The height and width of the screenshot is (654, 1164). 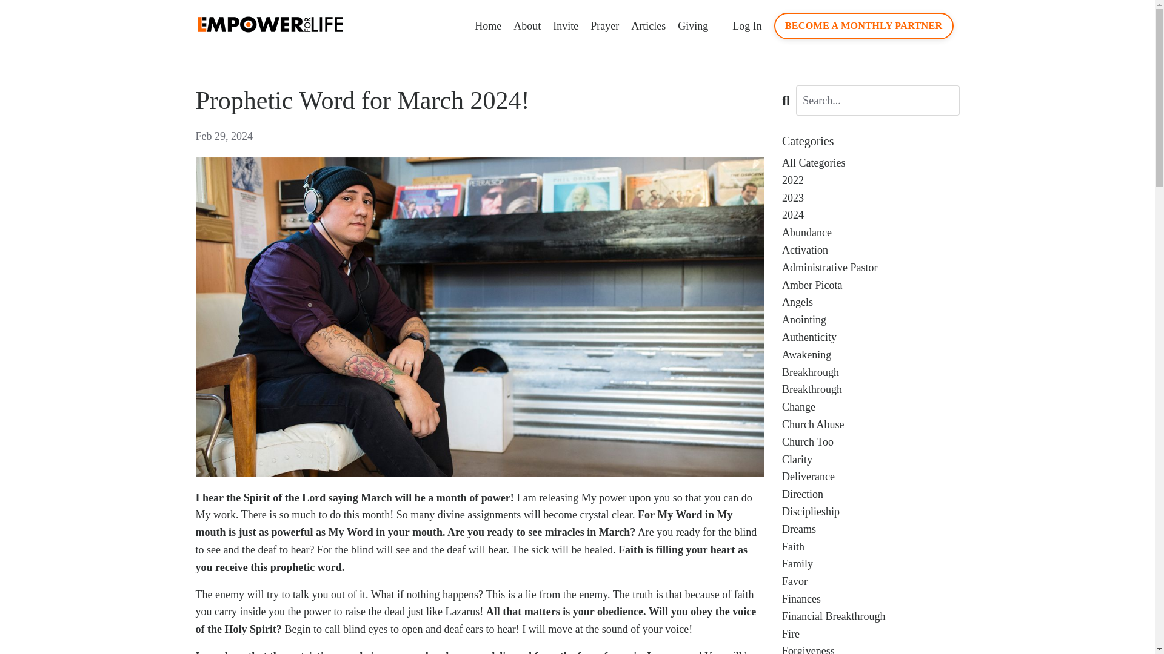 What do you see at coordinates (871, 372) in the screenshot?
I see `Breakhrough` at bounding box center [871, 372].